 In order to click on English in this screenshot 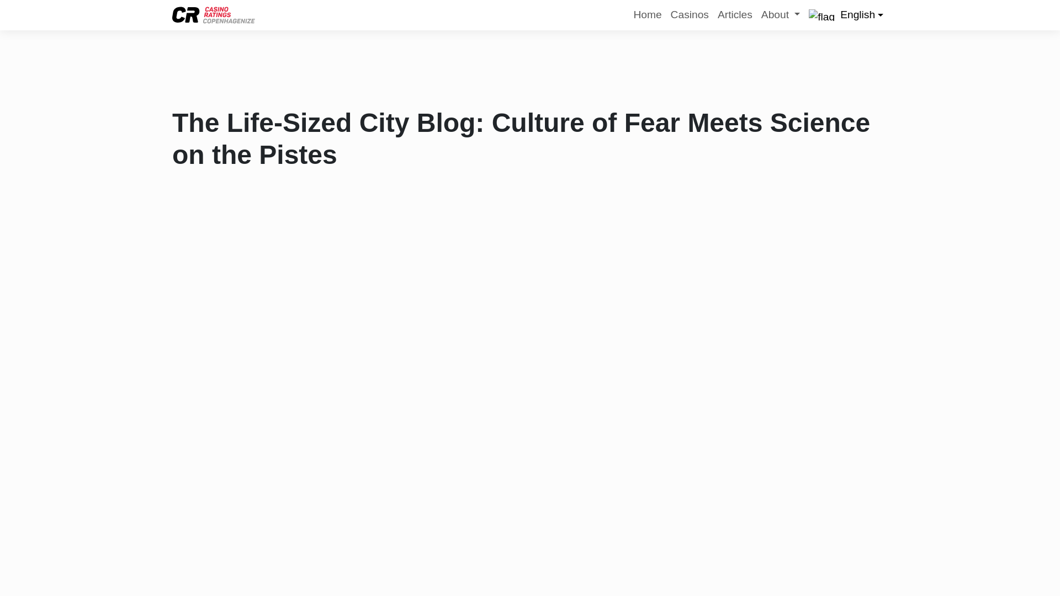, I will do `click(846, 15)`.